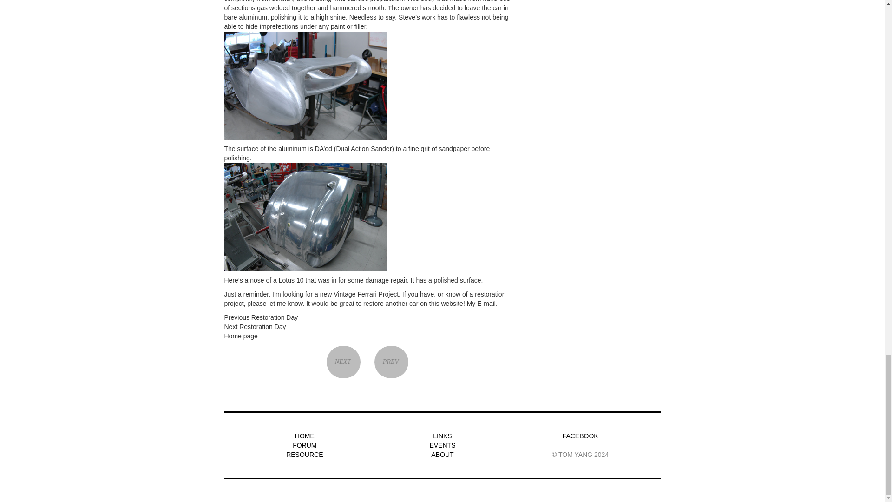 This screenshot has height=502, width=892. I want to click on EVENTS, so click(442, 445).